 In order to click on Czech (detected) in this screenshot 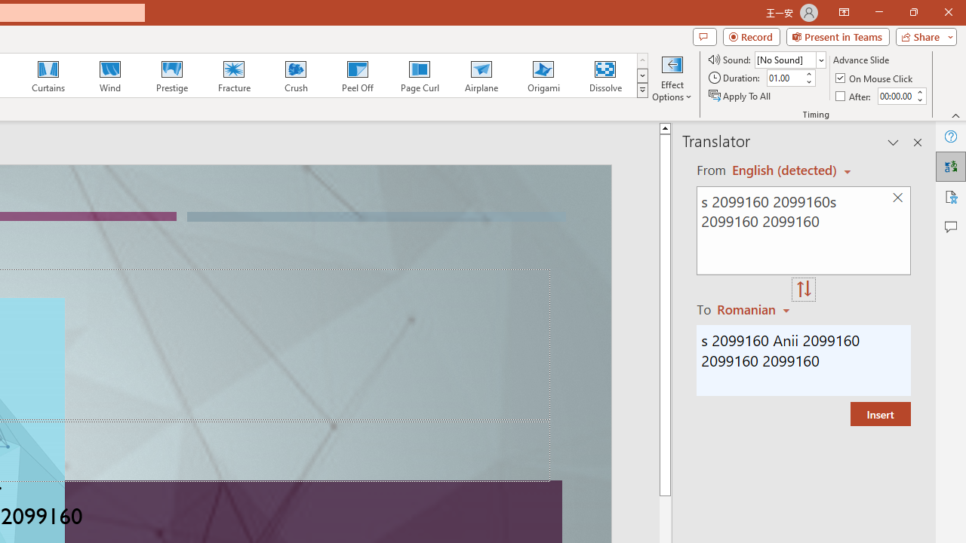, I will do `click(785, 170)`.